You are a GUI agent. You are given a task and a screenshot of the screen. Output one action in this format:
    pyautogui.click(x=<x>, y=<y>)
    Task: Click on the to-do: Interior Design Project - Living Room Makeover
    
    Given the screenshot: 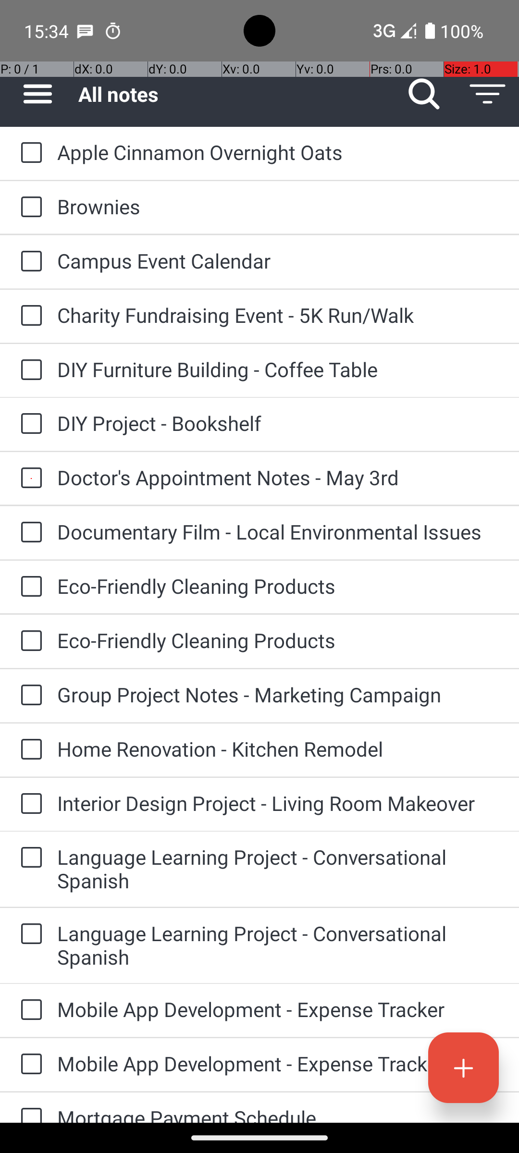 What is the action you would take?
    pyautogui.click(x=29, y=804)
    